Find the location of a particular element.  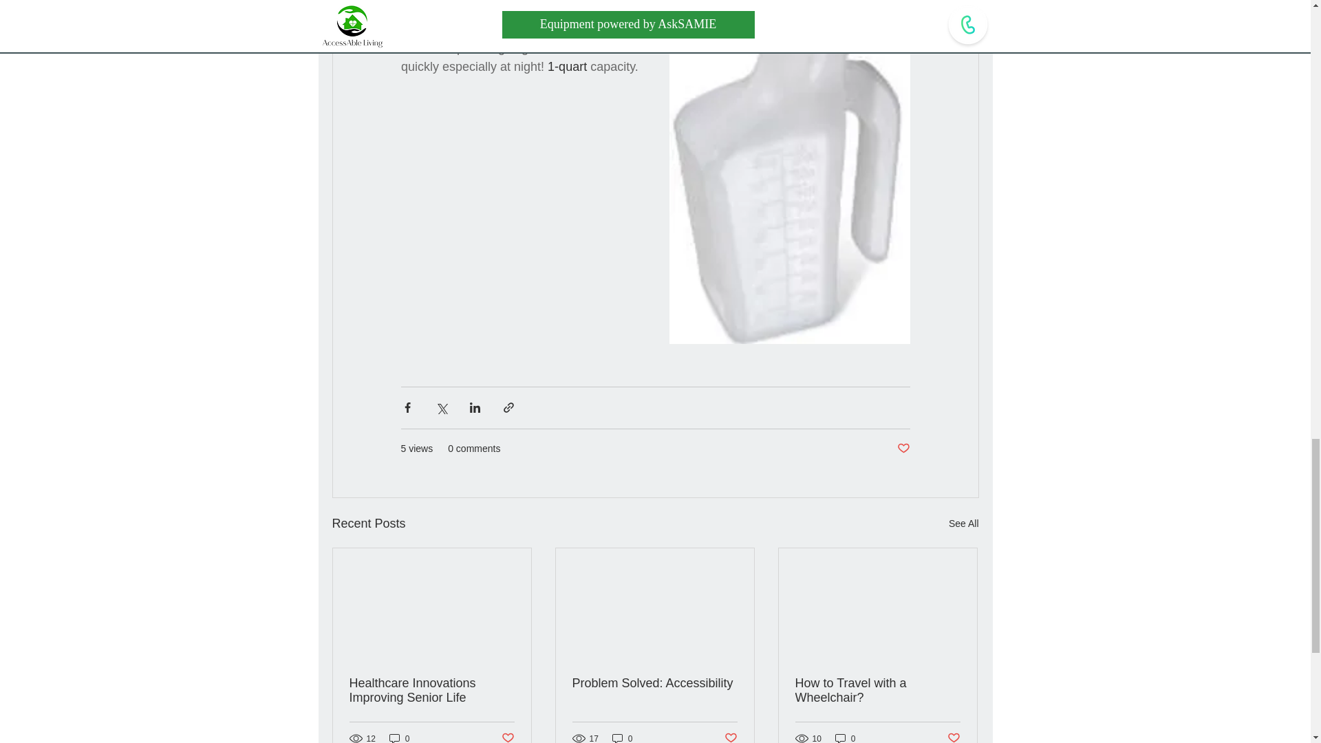

How to Travel with a Wheelchair? is located at coordinates (877, 690).